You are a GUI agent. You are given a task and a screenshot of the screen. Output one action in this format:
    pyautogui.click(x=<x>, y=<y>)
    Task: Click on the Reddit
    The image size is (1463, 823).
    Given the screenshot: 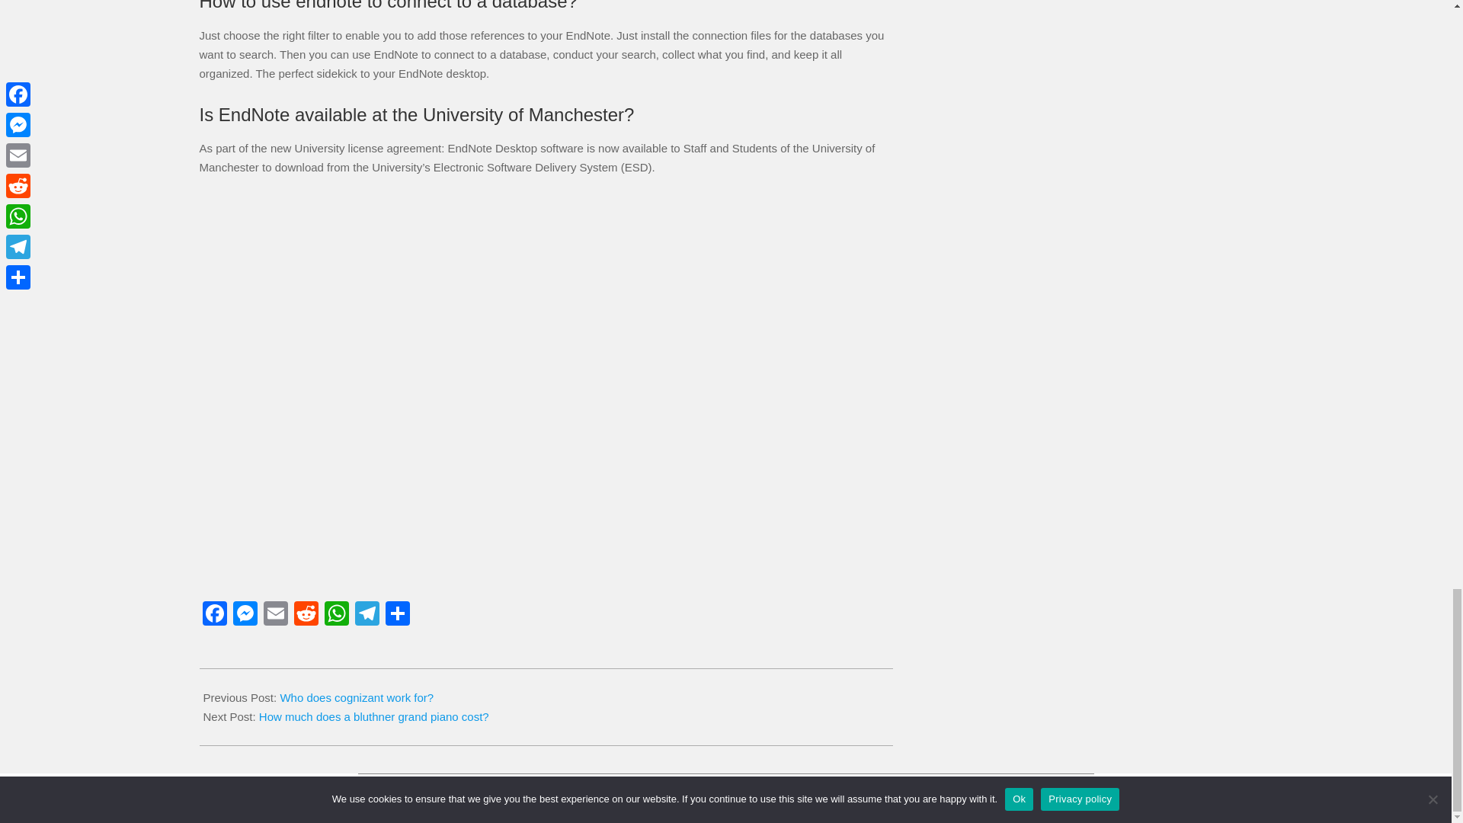 What is the action you would take?
    pyautogui.click(x=306, y=616)
    